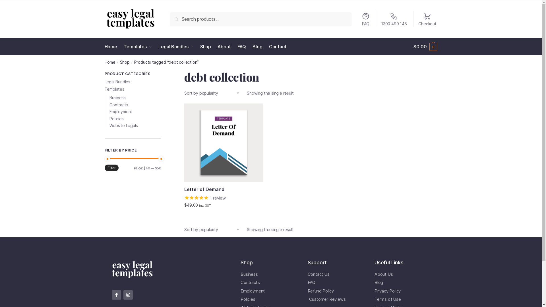 The image size is (546, 307). I want to click on $0.00 0, so click(425, 47).